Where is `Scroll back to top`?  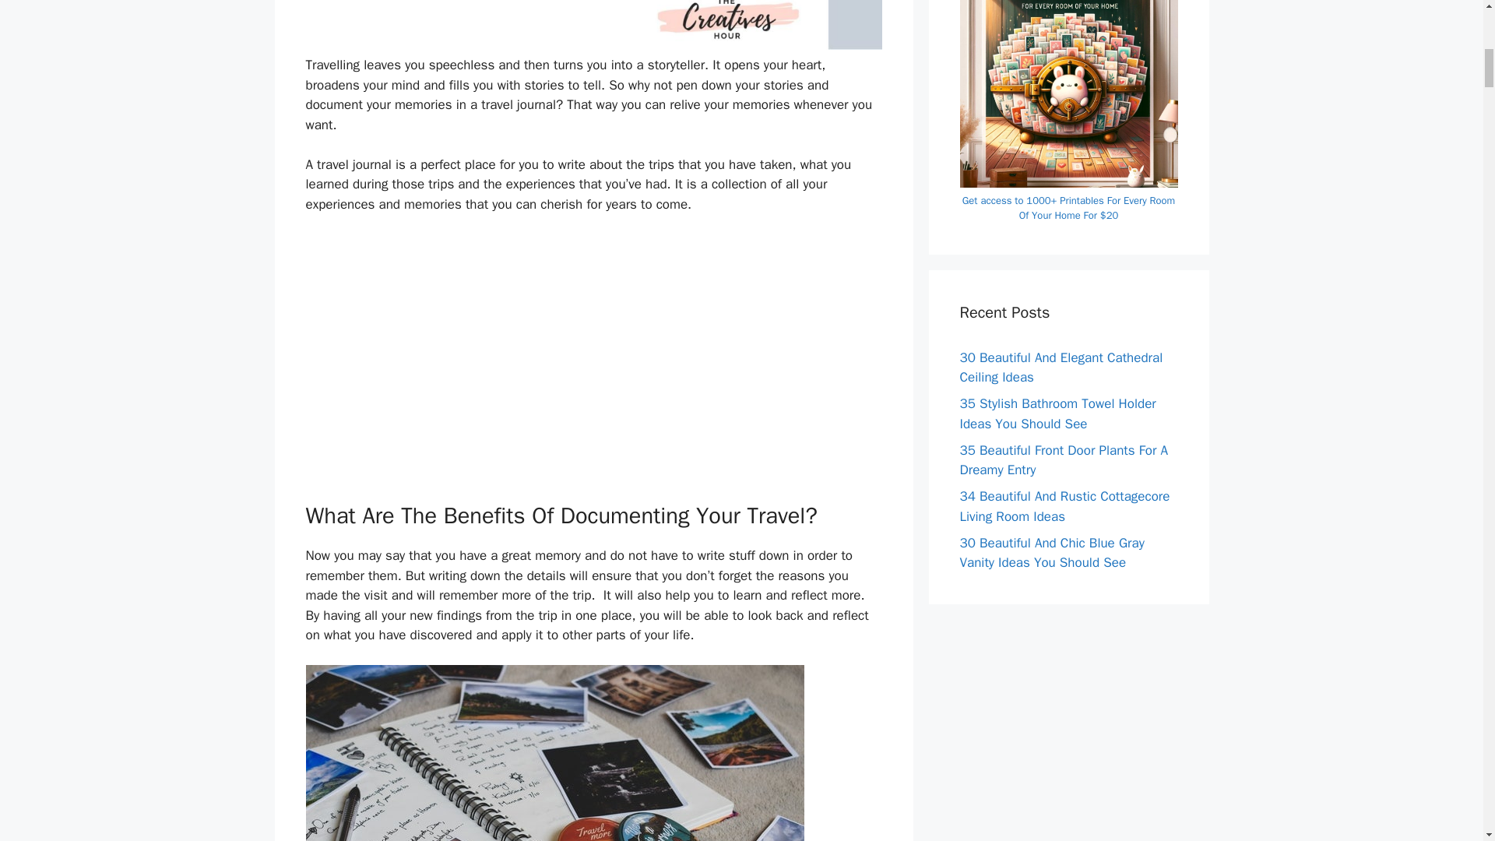 Scroll back to top is located at coordinates (1444, 739).